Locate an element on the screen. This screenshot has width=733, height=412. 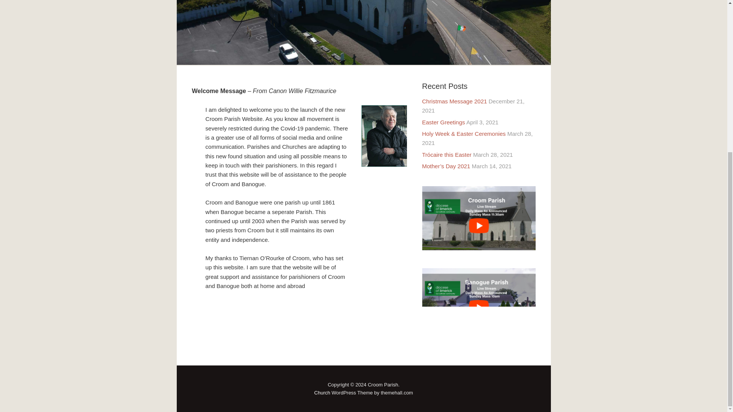
Easter Greetings is located at coordinates (444, 122).